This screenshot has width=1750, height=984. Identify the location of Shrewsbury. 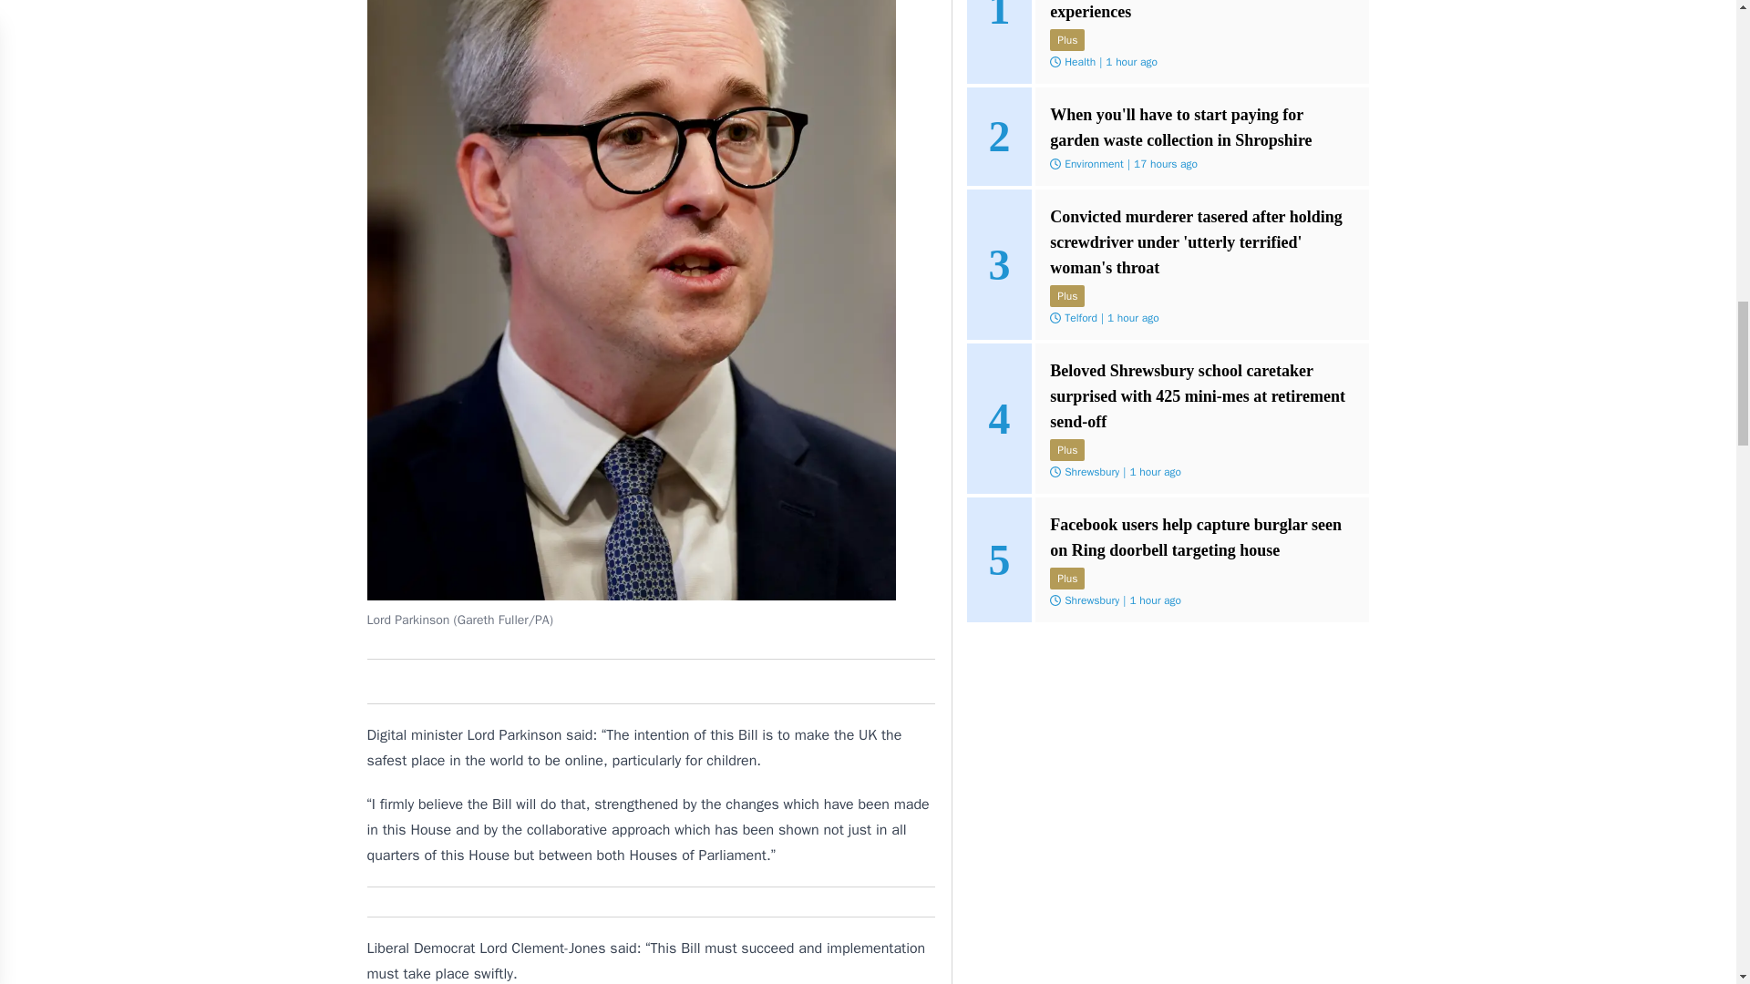
(1092, 600).